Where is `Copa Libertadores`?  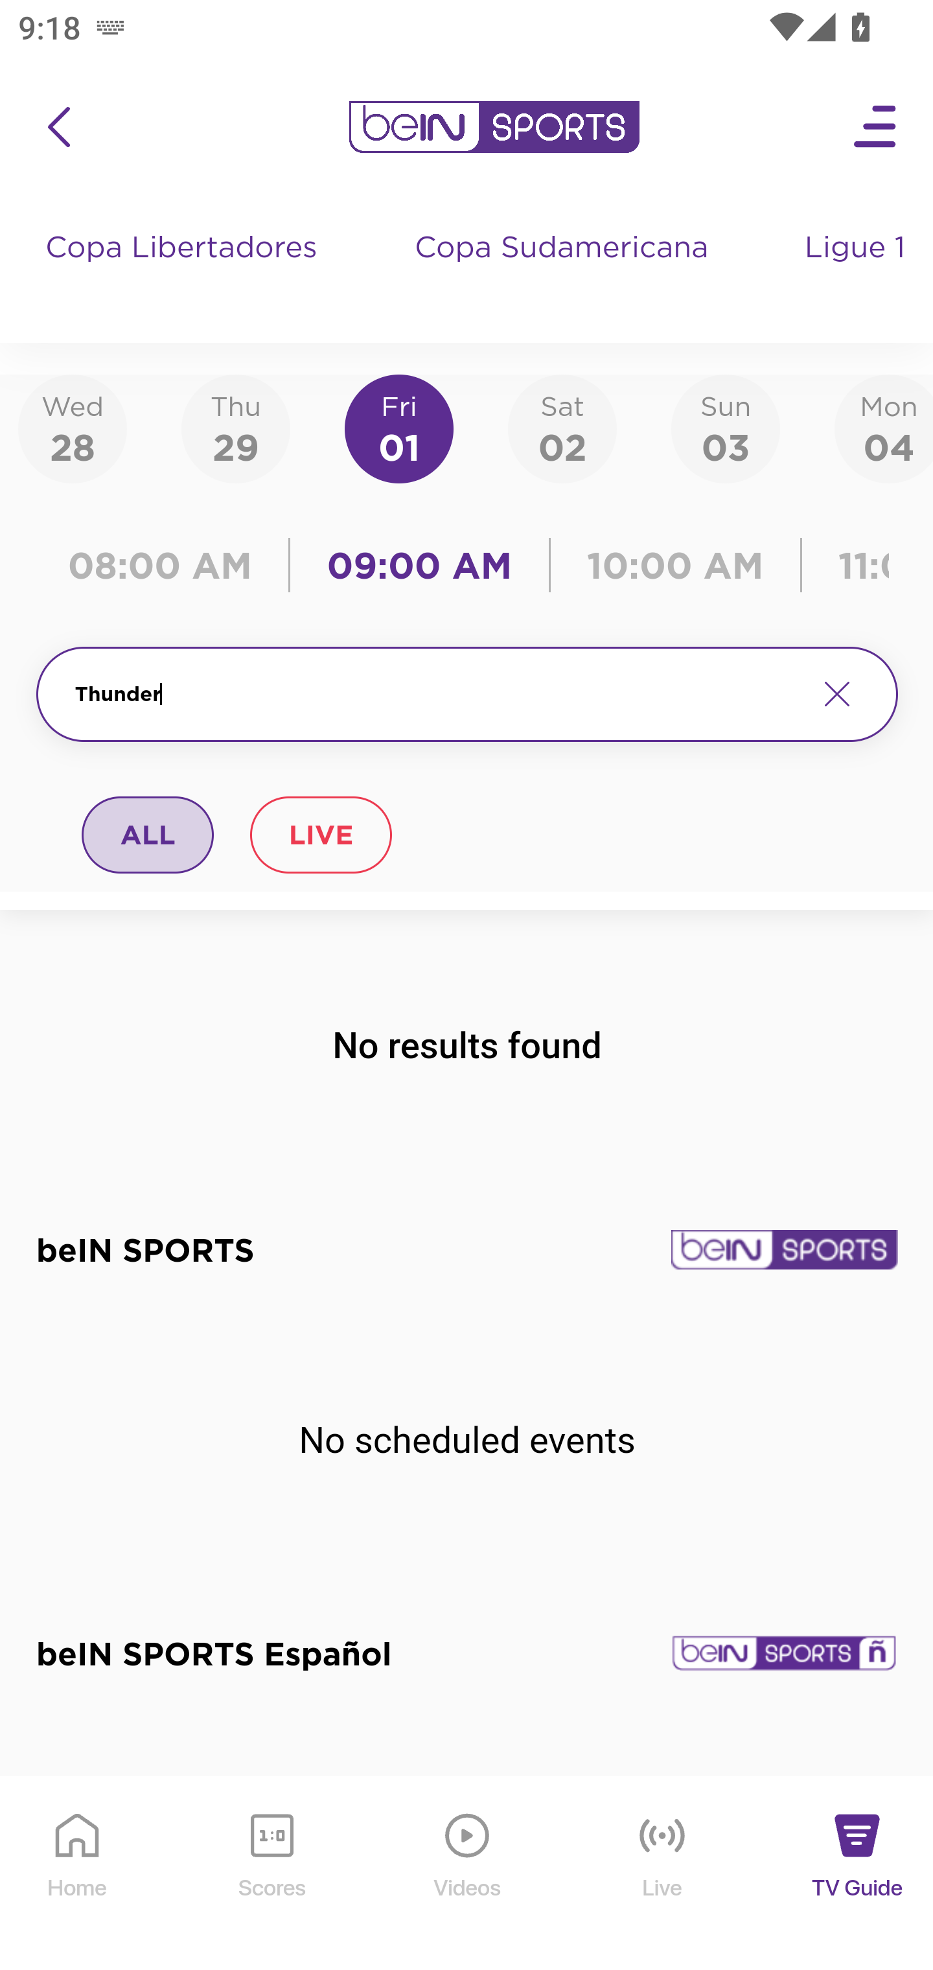
Copa Libertadores is located at coordinates (184, 272).